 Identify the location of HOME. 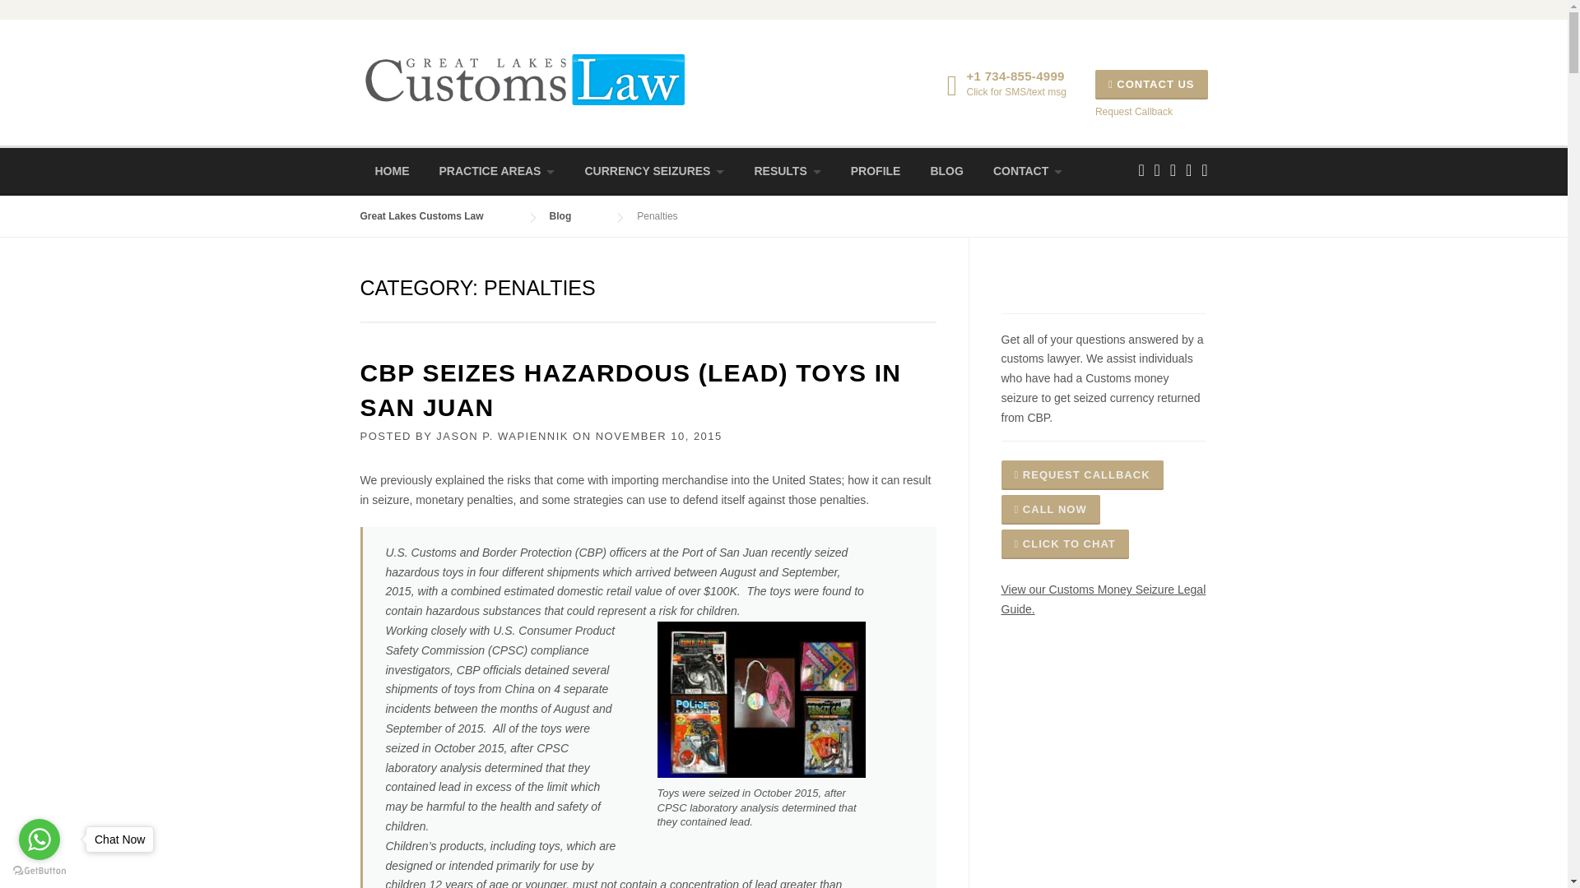
(392, 171).